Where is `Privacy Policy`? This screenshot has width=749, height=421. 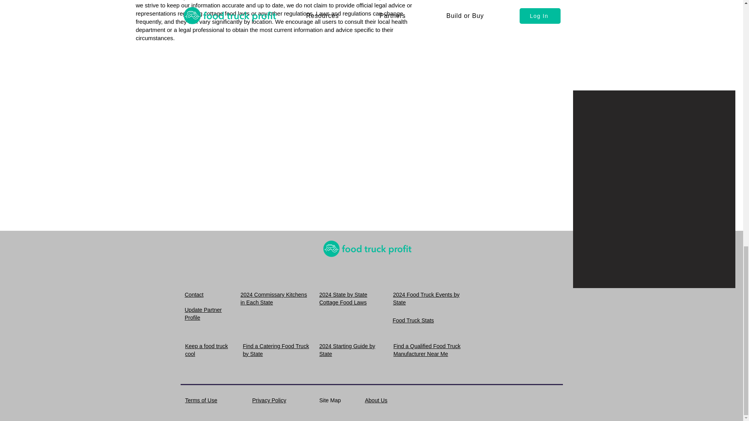
Privacy Policy is located at coordinates (269, 400).